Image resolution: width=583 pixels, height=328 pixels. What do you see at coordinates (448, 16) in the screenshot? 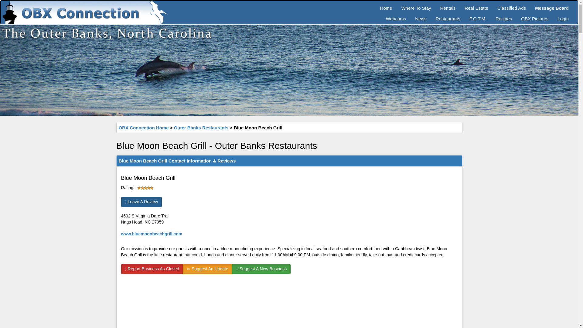
I see `Restaurants` at bounding box center [448, 16].